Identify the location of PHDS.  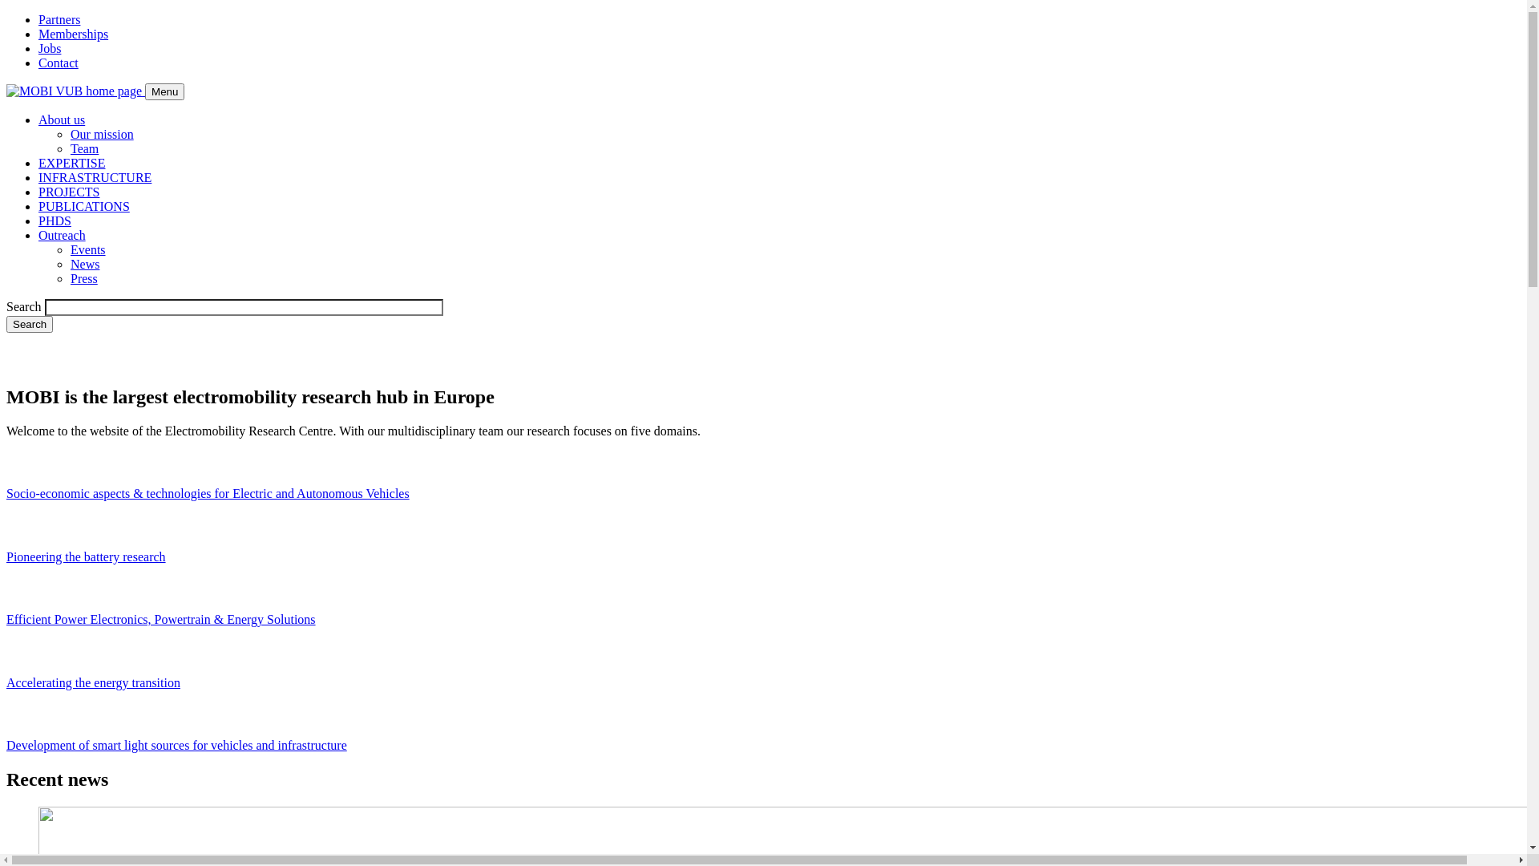
(55, 221).